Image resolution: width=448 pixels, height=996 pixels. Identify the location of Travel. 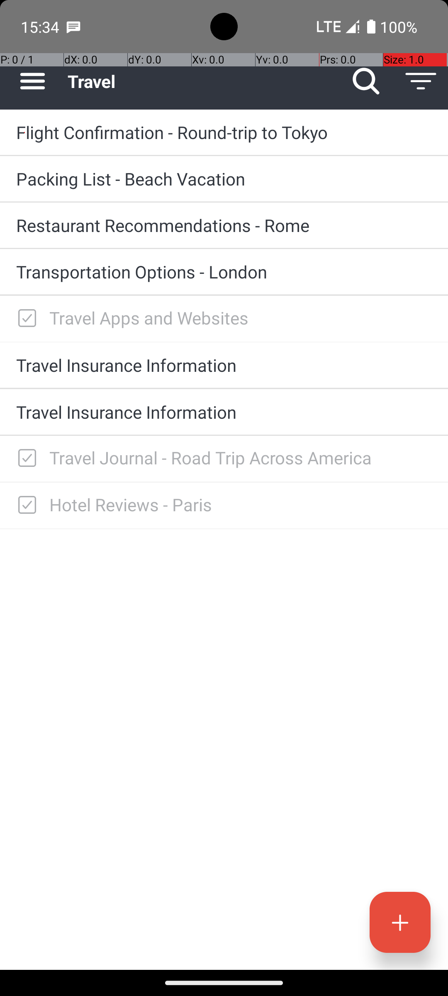
(203, 81).